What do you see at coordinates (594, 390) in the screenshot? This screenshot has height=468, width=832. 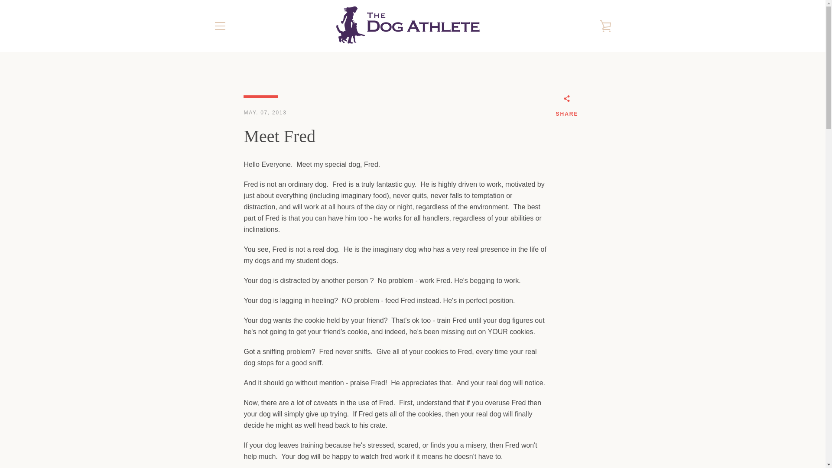 I see `Ok` at bounding box center [594, 390].